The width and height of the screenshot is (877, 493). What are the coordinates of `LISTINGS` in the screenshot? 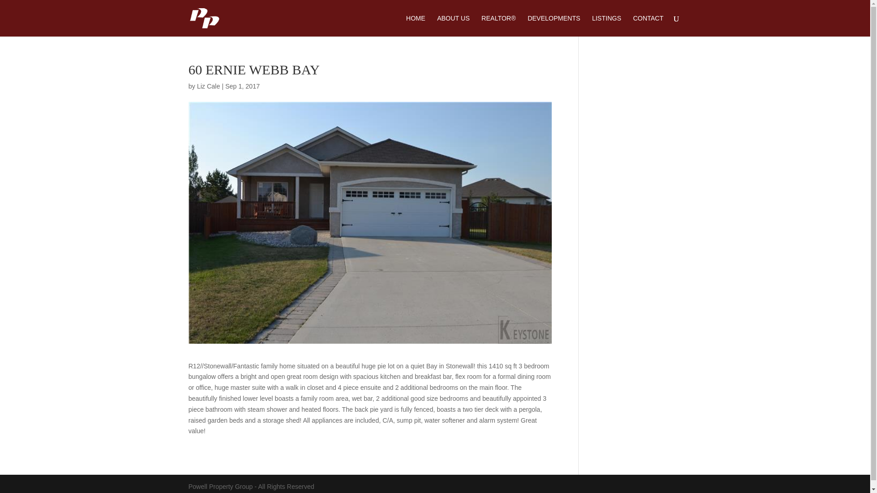 It's located at (607, 26).